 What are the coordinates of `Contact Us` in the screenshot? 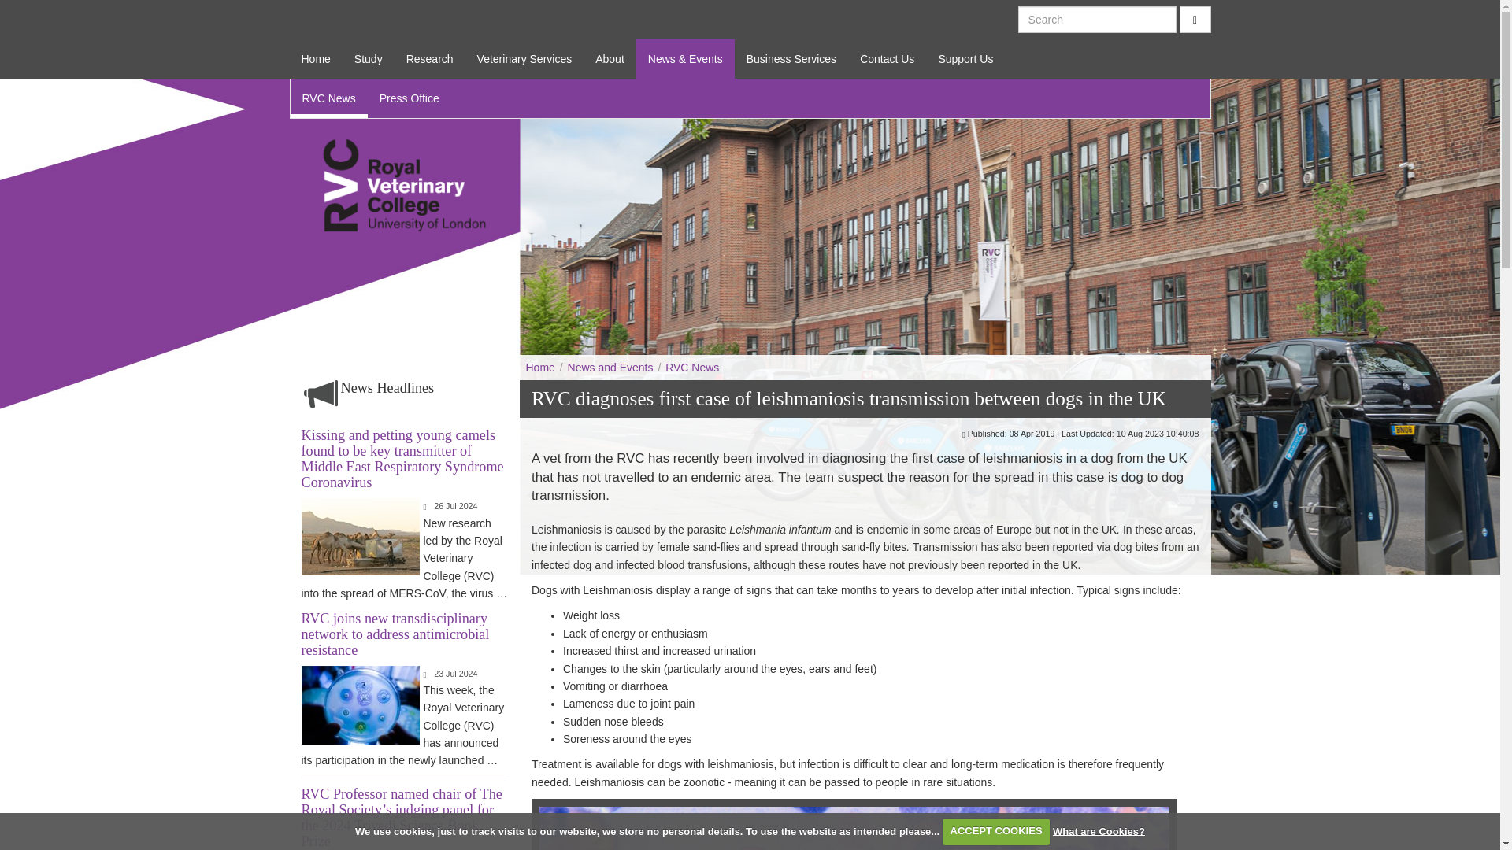 It's located at (887, 58).